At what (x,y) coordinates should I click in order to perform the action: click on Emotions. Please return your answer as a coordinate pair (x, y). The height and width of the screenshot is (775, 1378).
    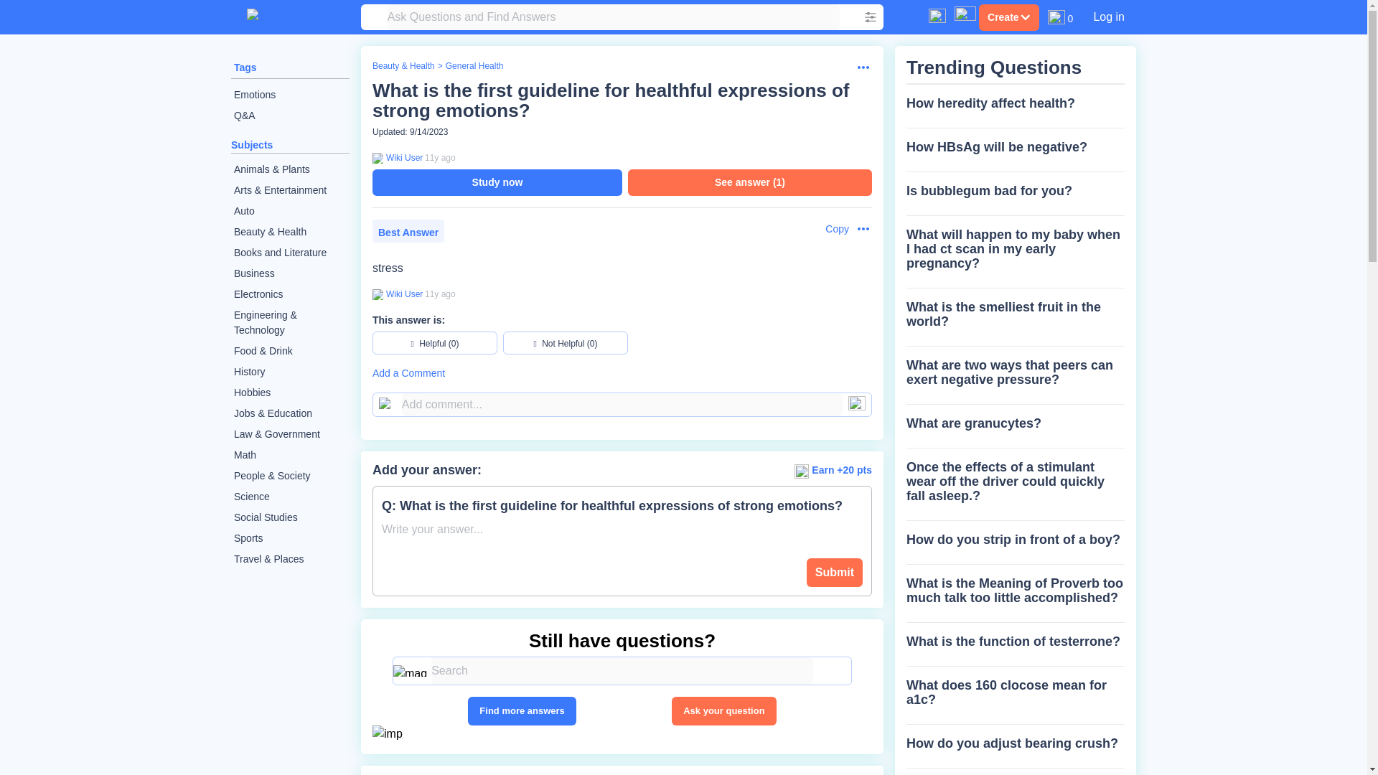
    Looking at the image, I should click on (290, 95).